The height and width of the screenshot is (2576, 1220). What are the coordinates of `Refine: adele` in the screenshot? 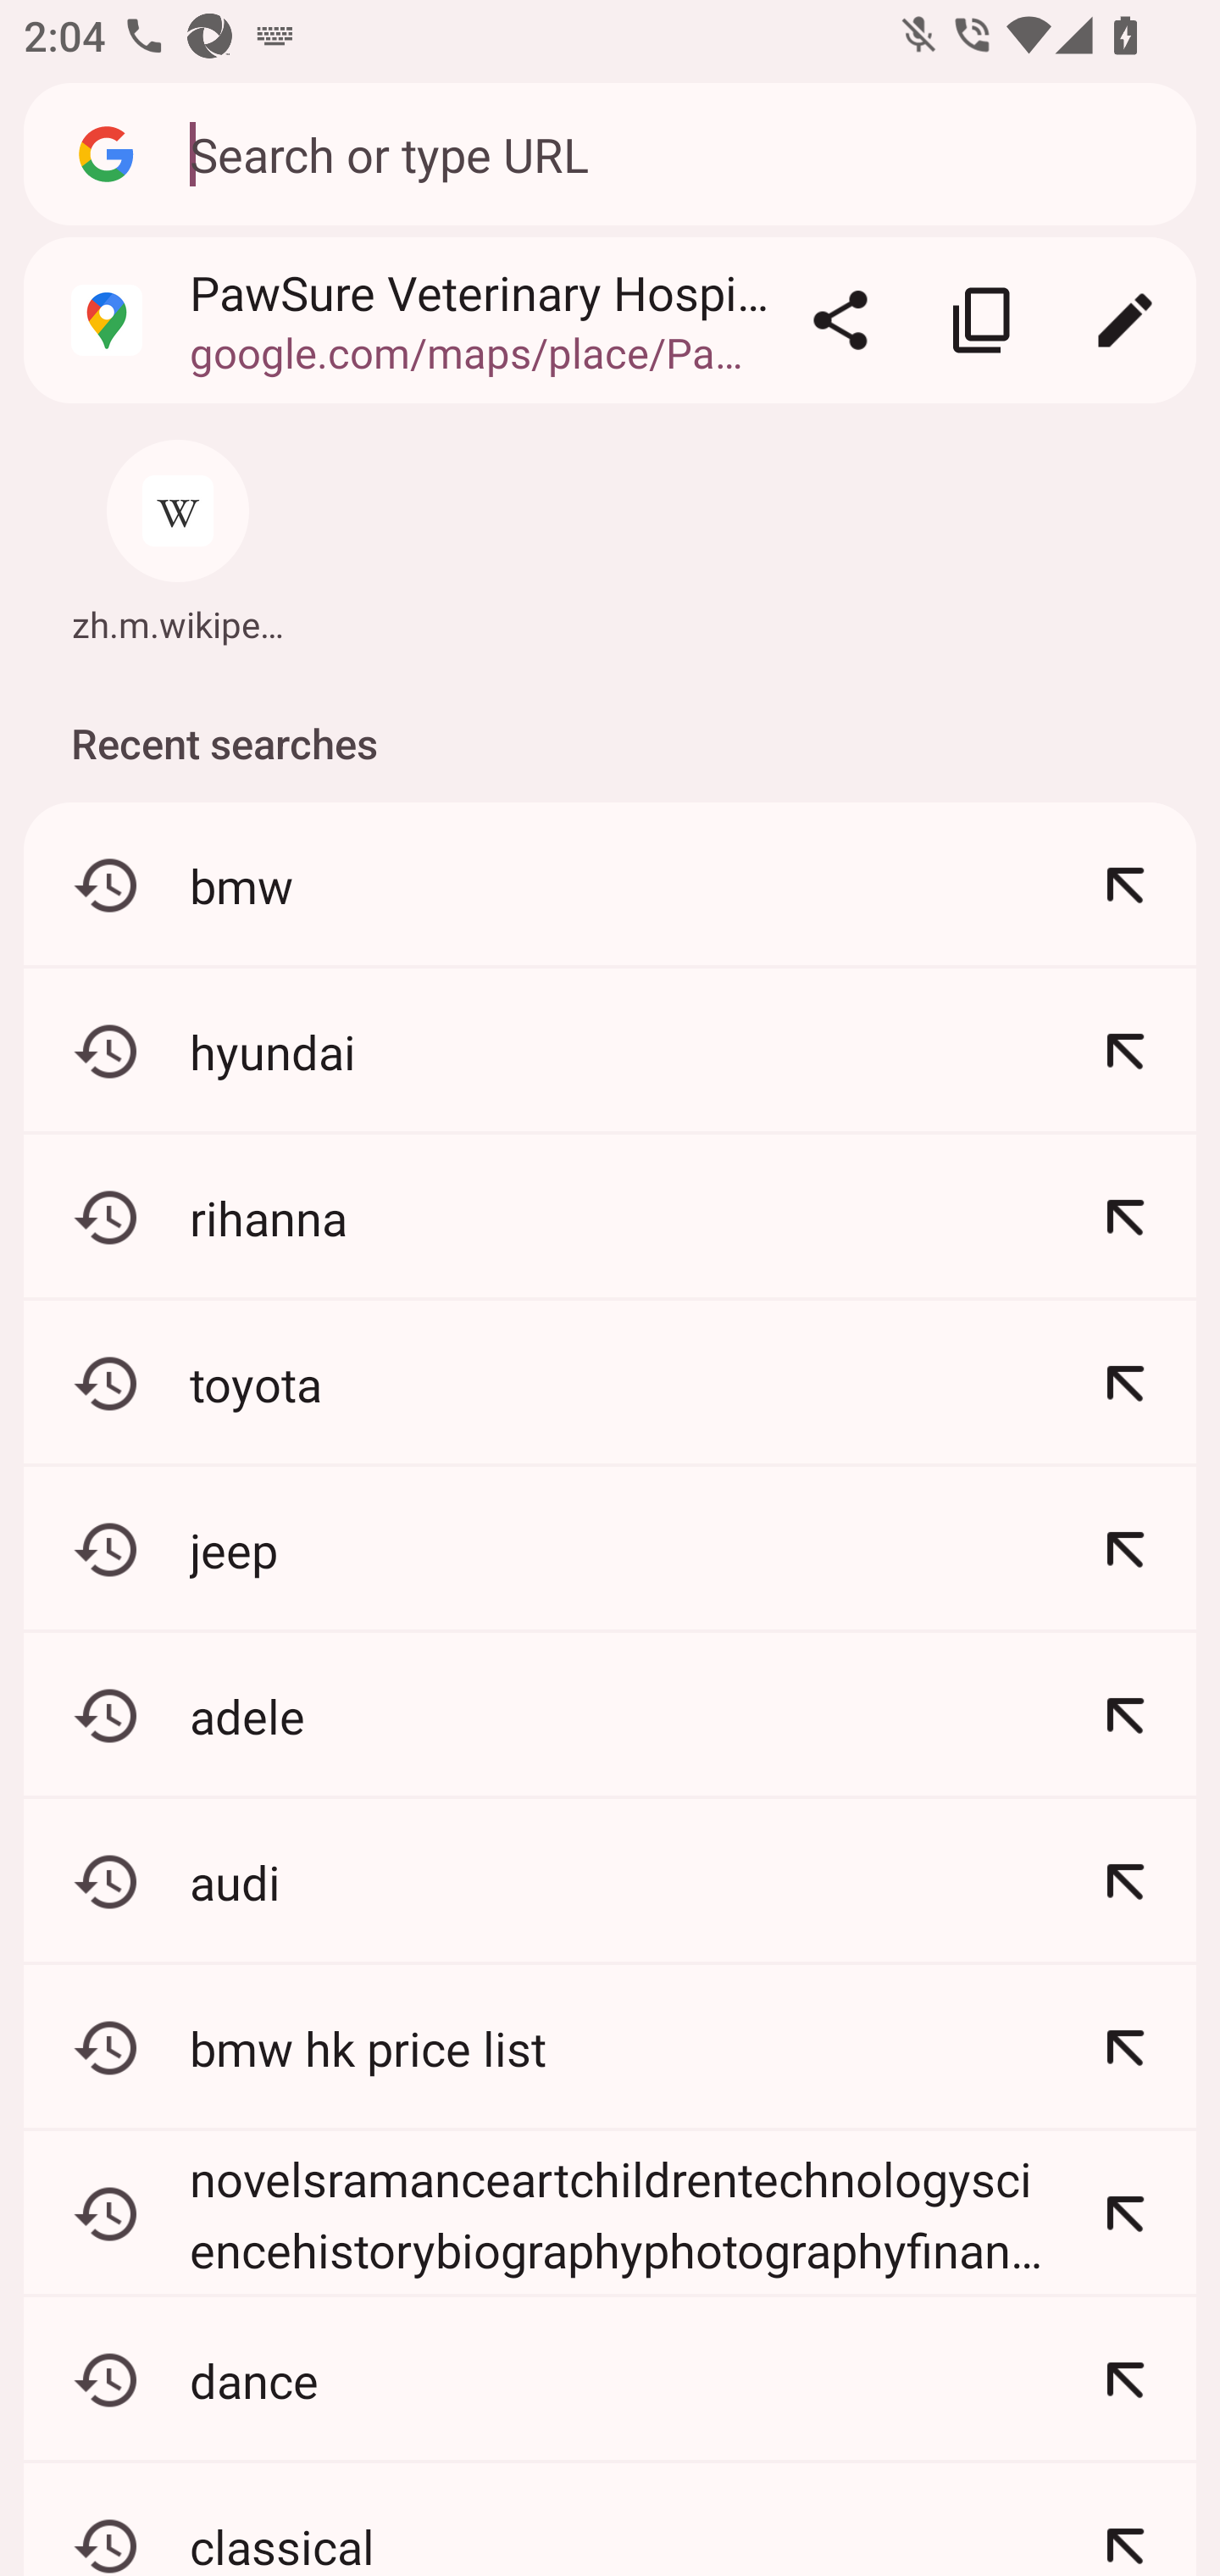 It's located at (1125, 1715).